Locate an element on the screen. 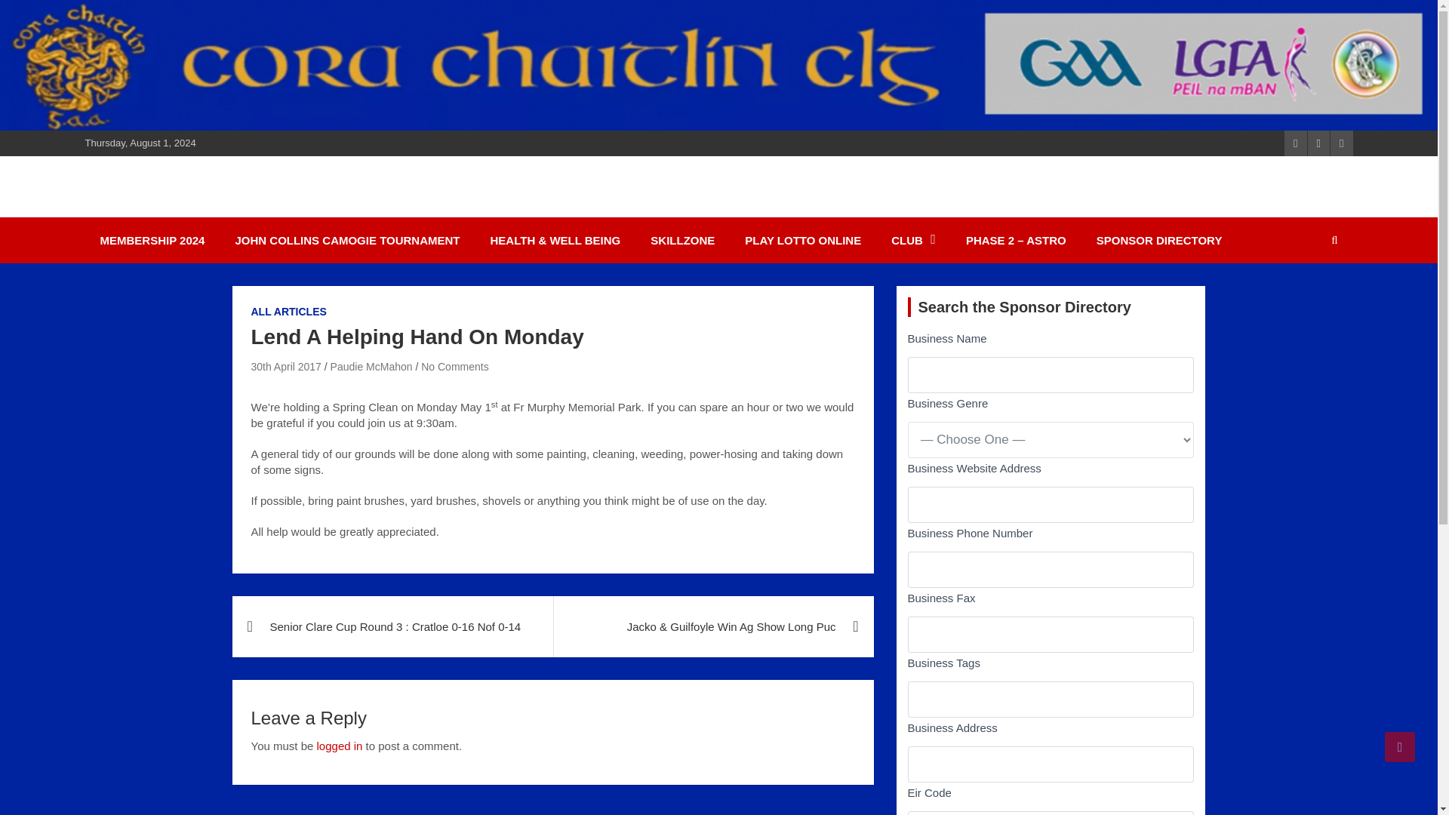 The width and height of the screenshot is (1449, 815). Paudie McMahon is located at coordinates (371, 367).